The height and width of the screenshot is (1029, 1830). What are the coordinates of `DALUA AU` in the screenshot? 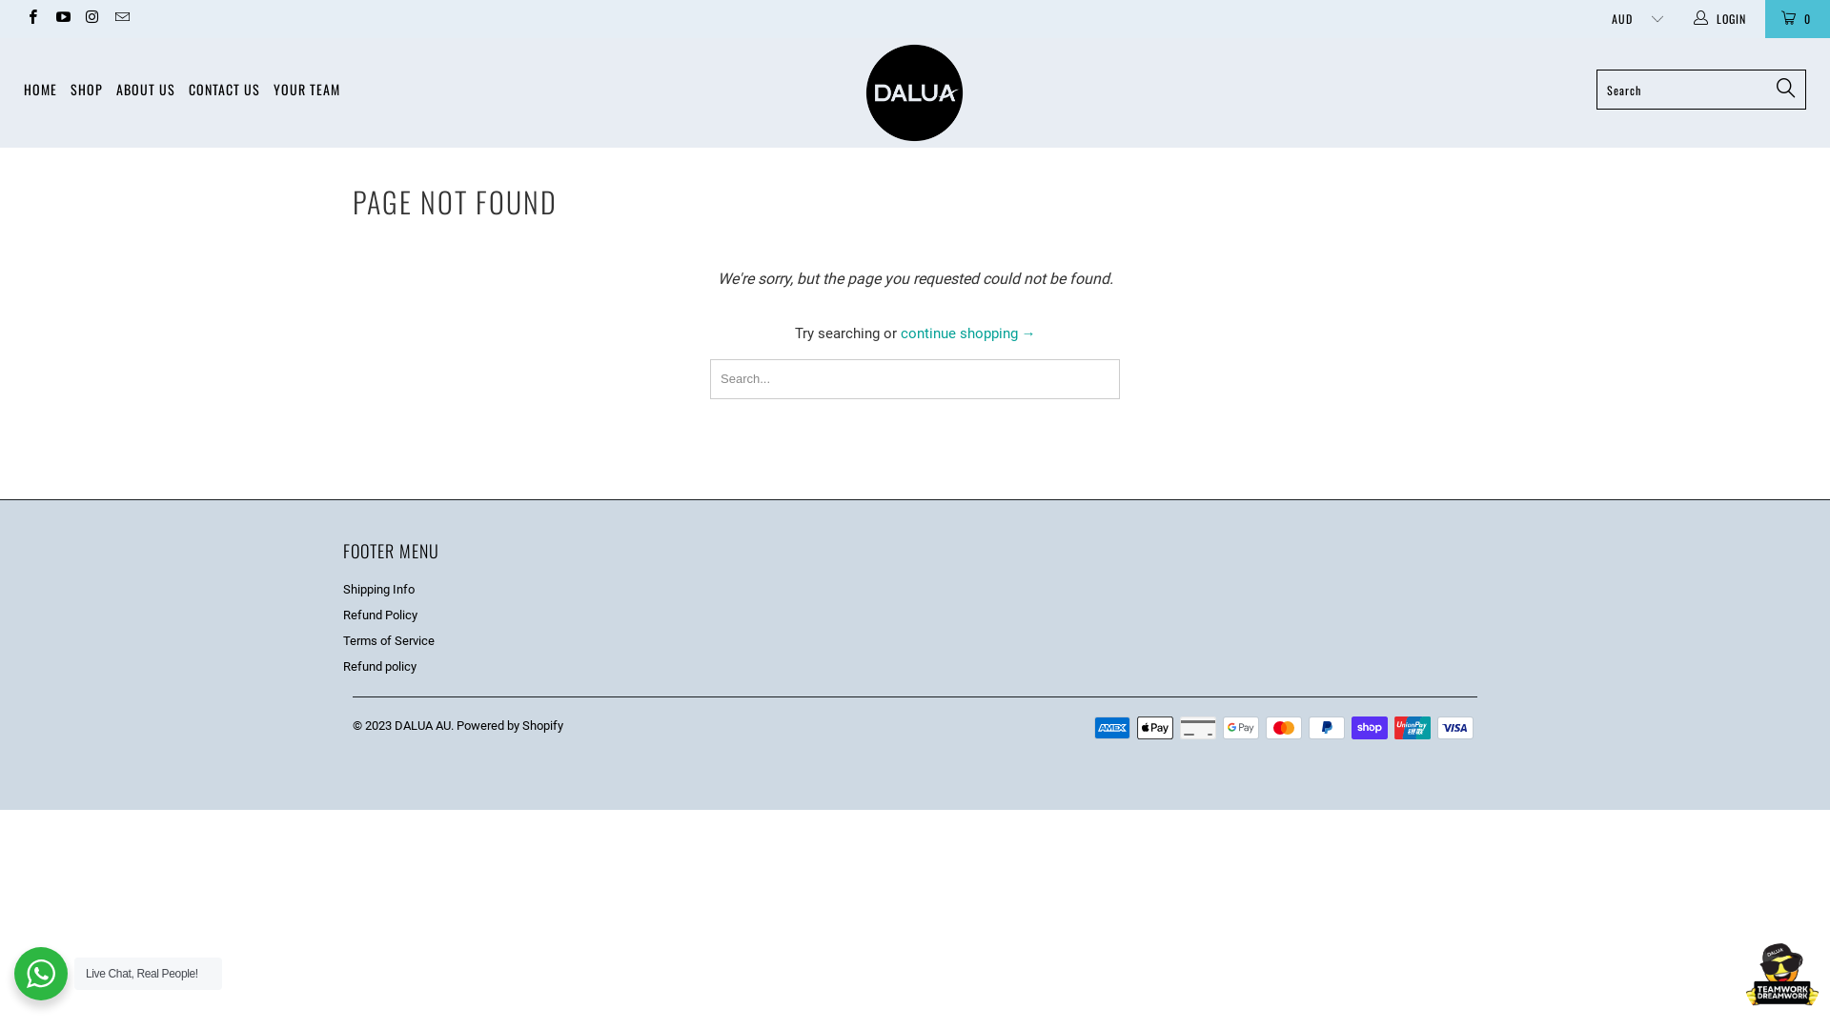 It's located at (423, 726).